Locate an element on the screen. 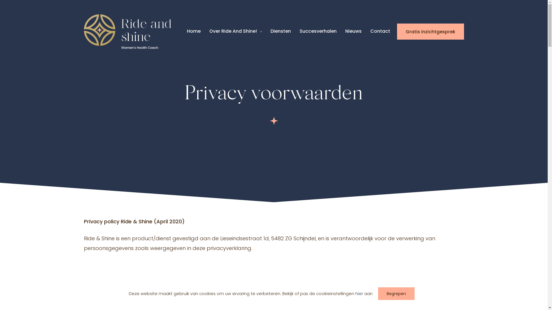  Home is located at coordinates (194, 32).